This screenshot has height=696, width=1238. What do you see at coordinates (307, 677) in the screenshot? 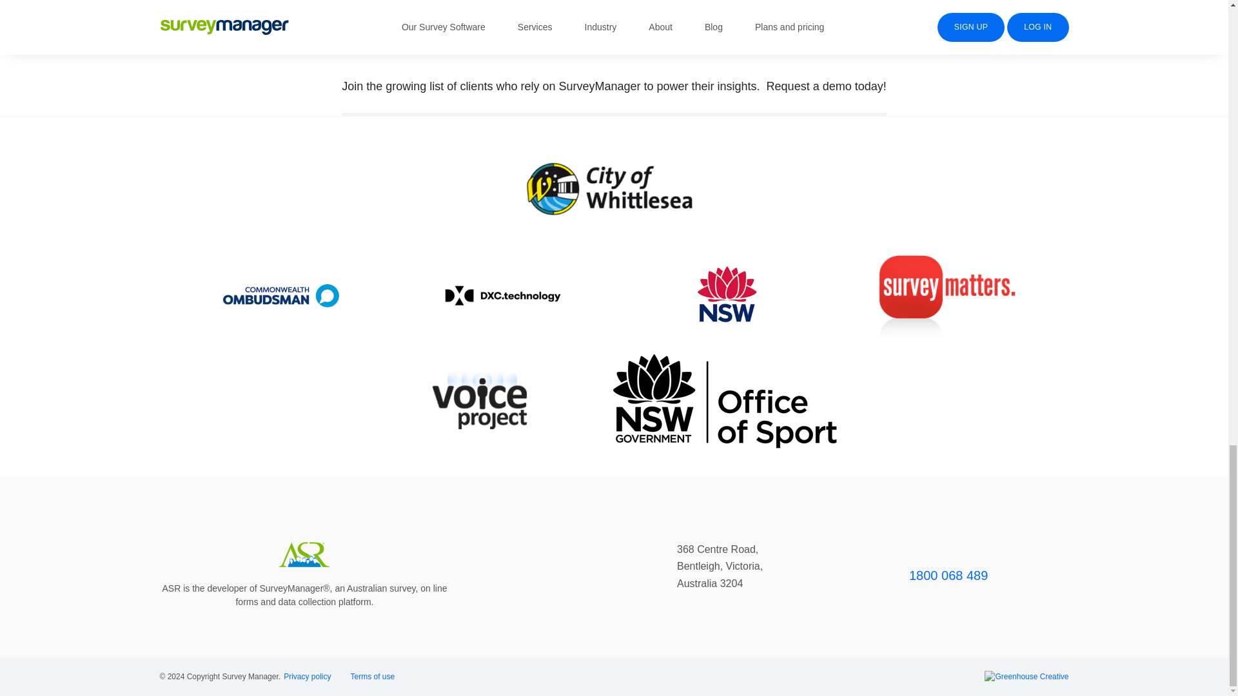
I see `Privacy policy` at bounding box center [307, 677].